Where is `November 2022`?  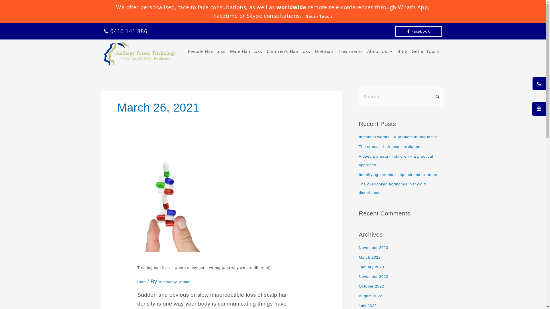 November 2022 is located at coordinates (374, 276).